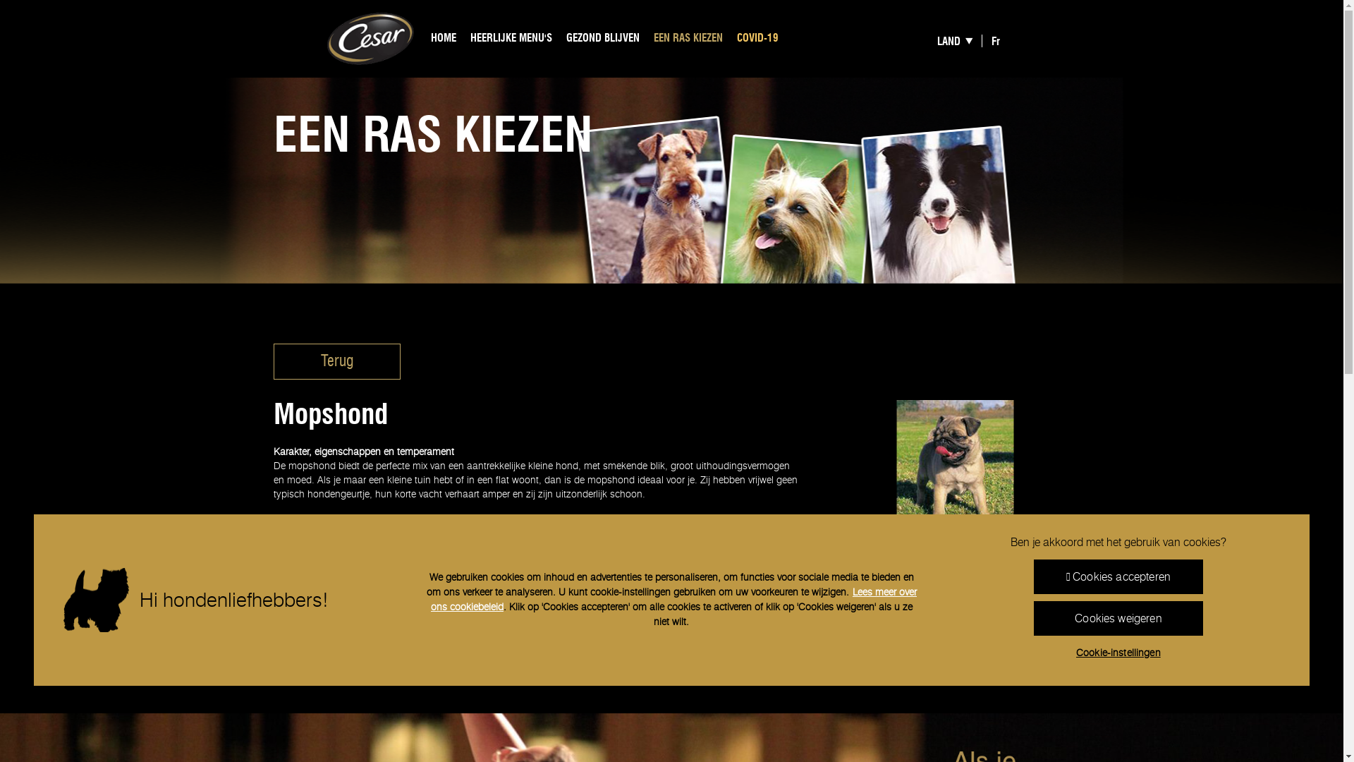  I want to click on COVID-19, so click(757, 39).